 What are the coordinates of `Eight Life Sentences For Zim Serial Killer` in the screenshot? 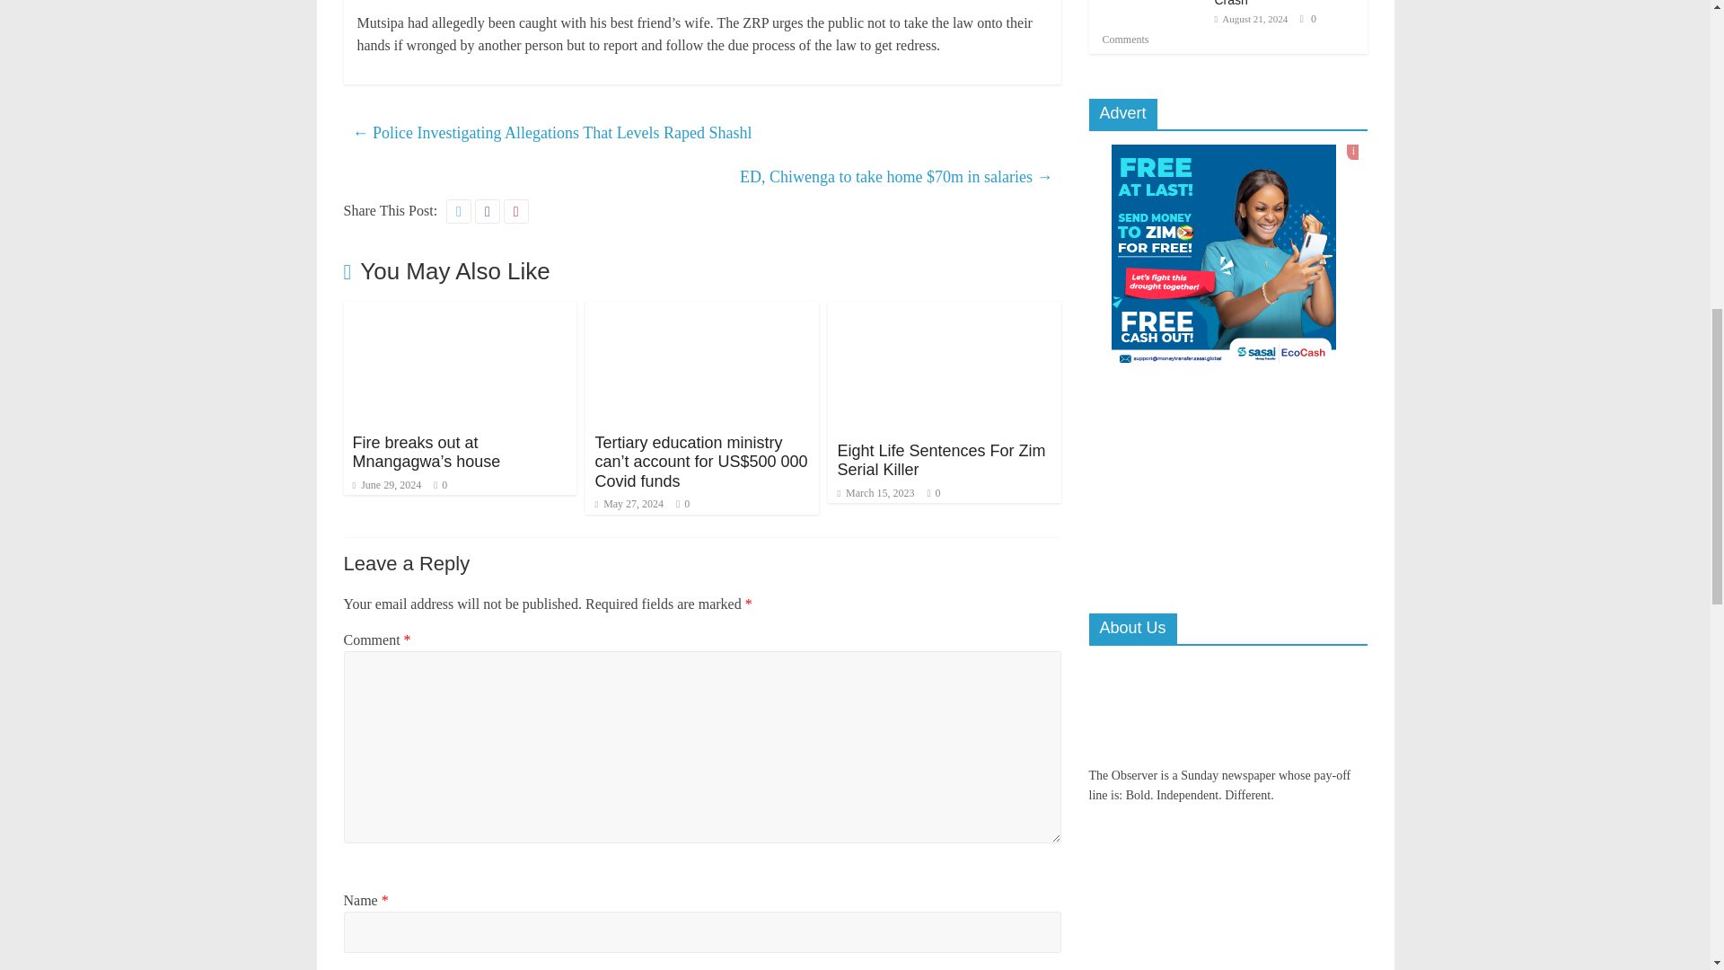 It's located at (940, 460).